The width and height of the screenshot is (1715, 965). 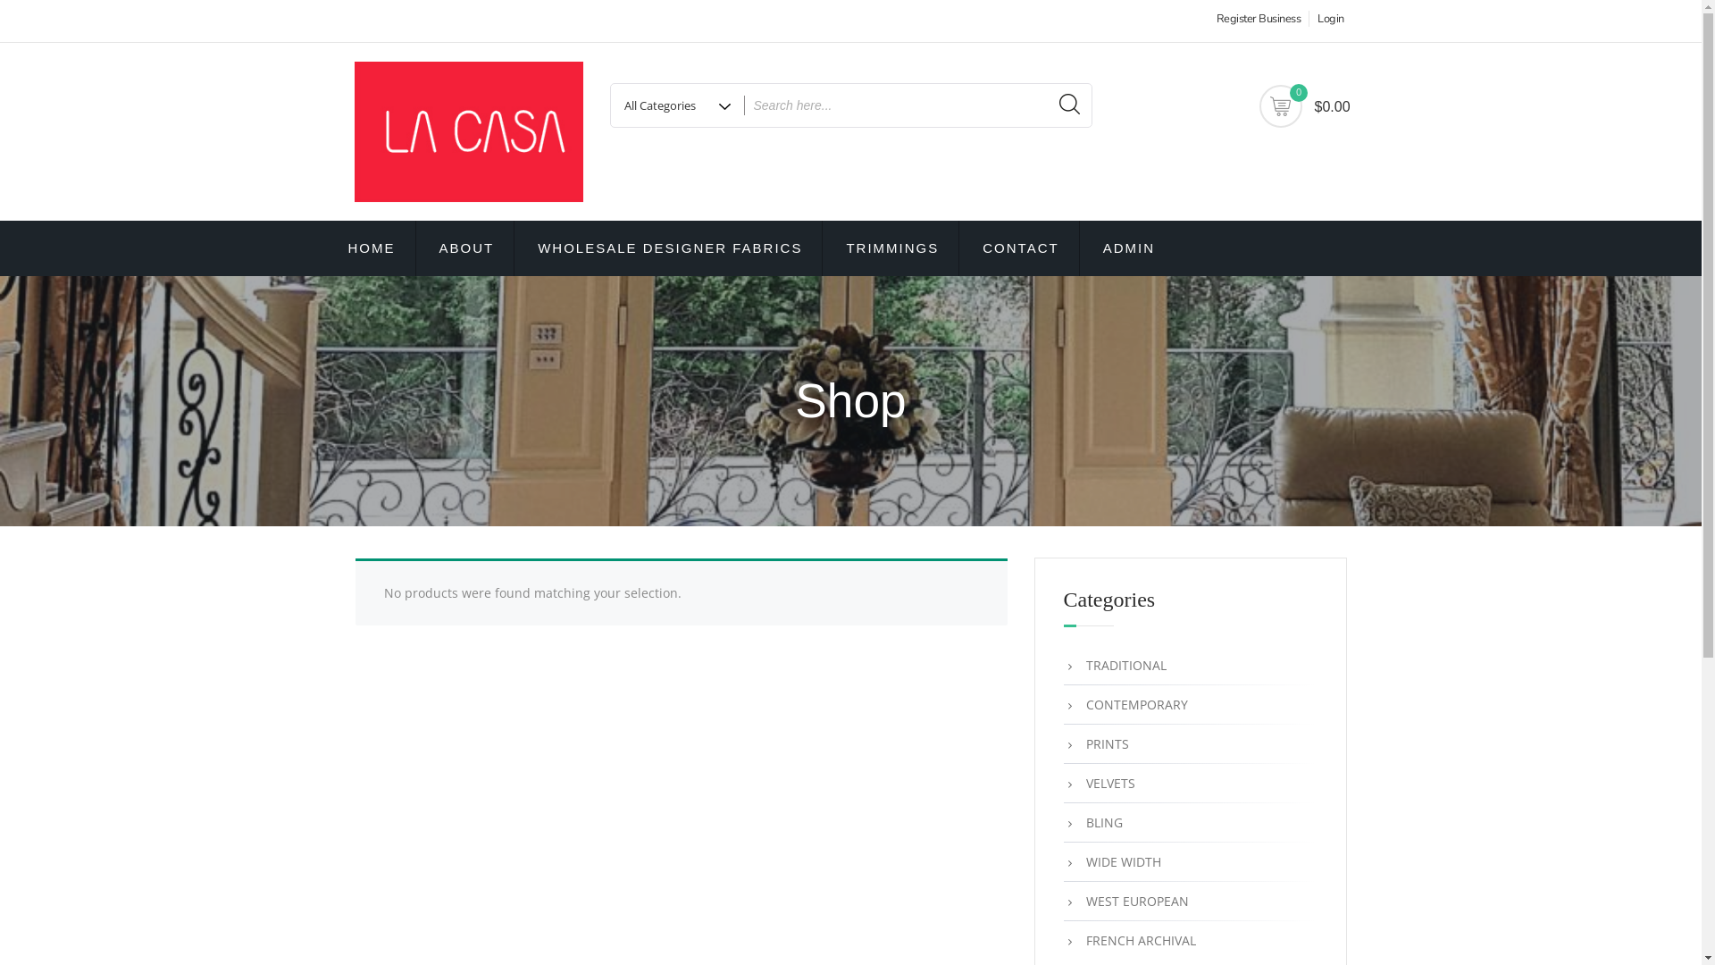 I want to click on CONTEMPORARY, so click(x=1202, y=705).